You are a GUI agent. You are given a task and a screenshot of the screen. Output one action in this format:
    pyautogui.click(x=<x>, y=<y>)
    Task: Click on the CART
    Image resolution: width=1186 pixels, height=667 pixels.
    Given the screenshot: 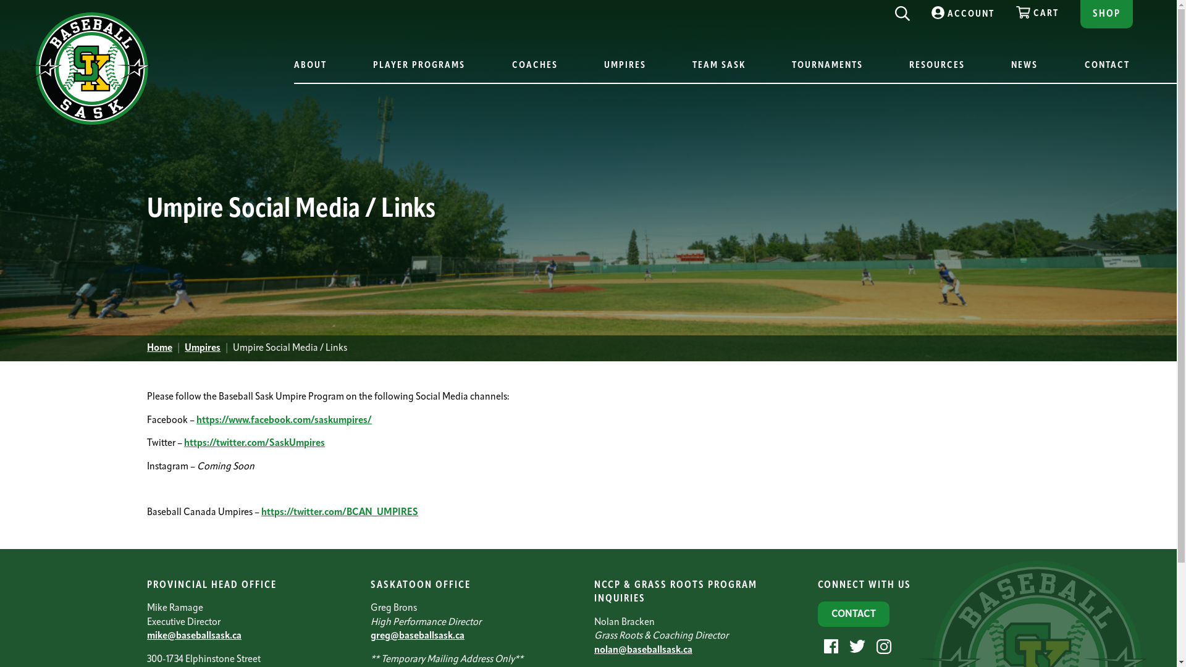 What is the action you would take?
    pyautogui.click(x=1038, y=9)
    